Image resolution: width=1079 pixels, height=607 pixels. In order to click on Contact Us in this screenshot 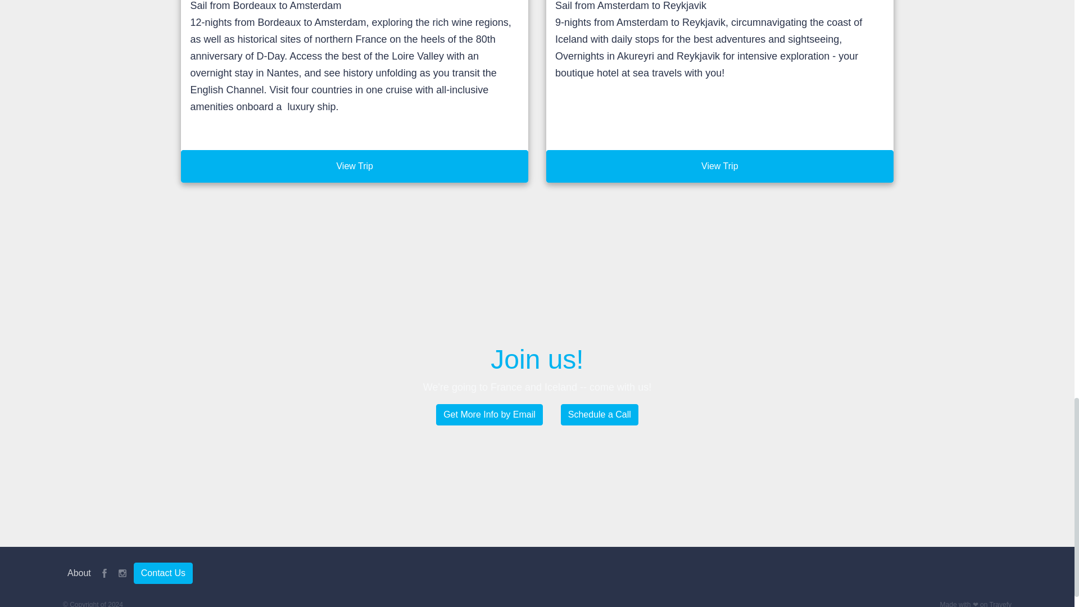, I will do `click(163, 573)`.